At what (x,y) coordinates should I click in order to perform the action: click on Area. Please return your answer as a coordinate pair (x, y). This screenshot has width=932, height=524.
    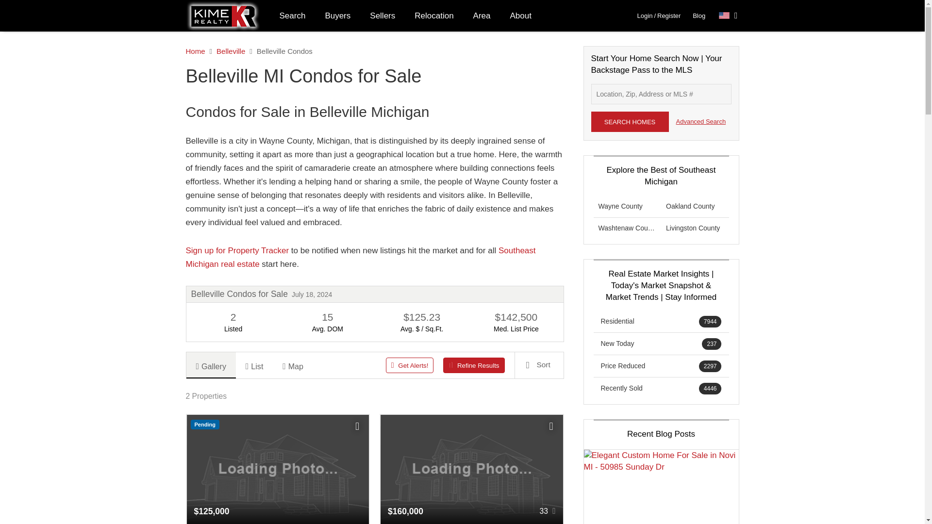
    Looking at the image, I should click on (482, 16).